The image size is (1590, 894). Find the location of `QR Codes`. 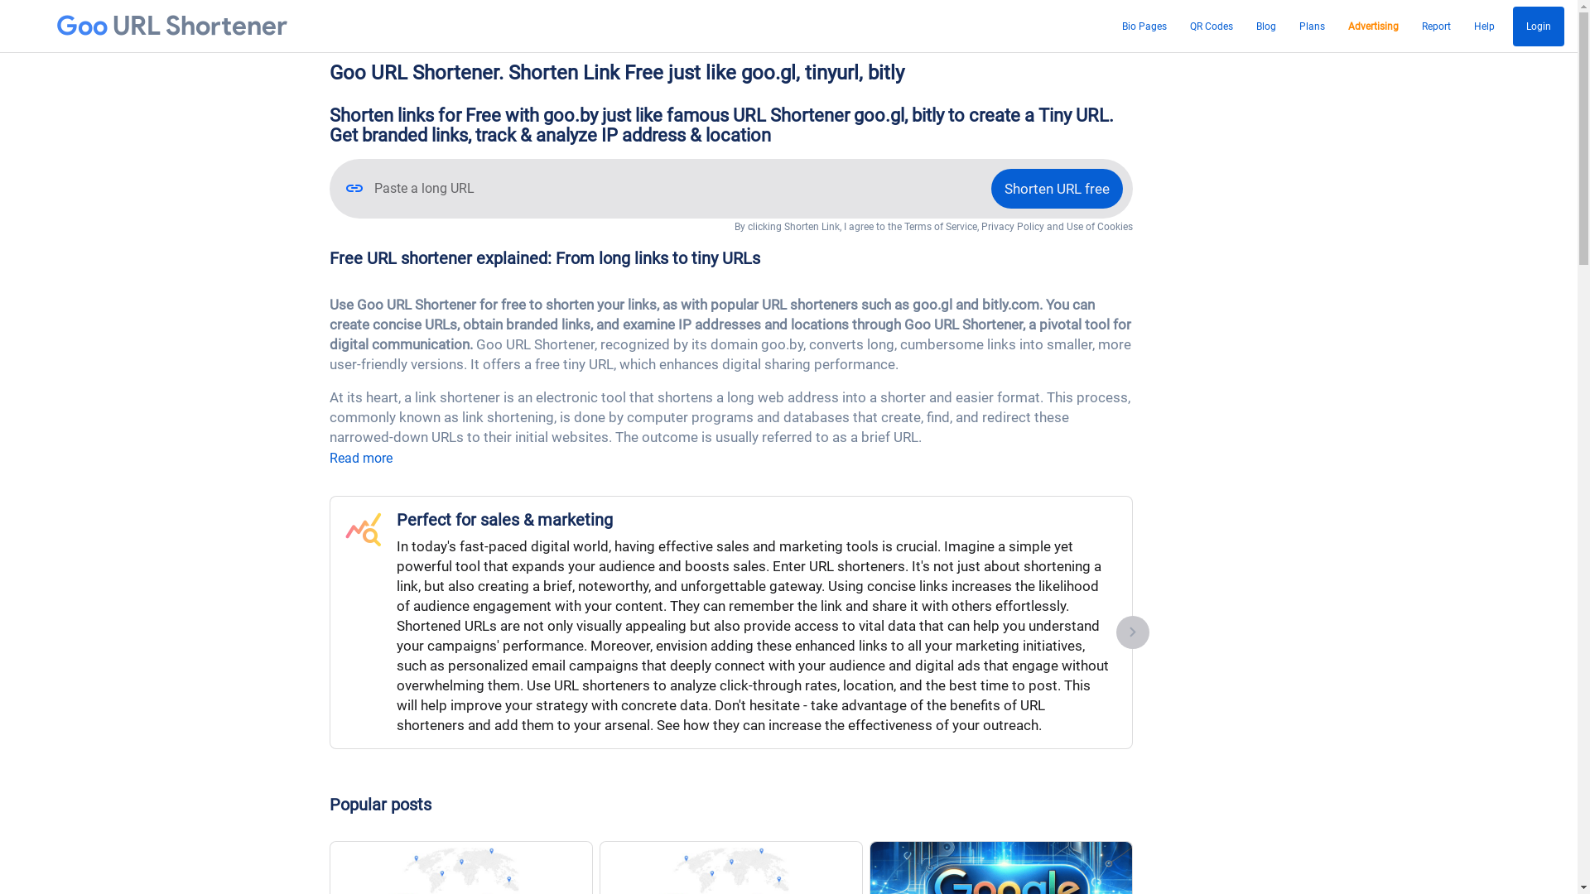

QR Codes is located at coordinates (1212, 26).